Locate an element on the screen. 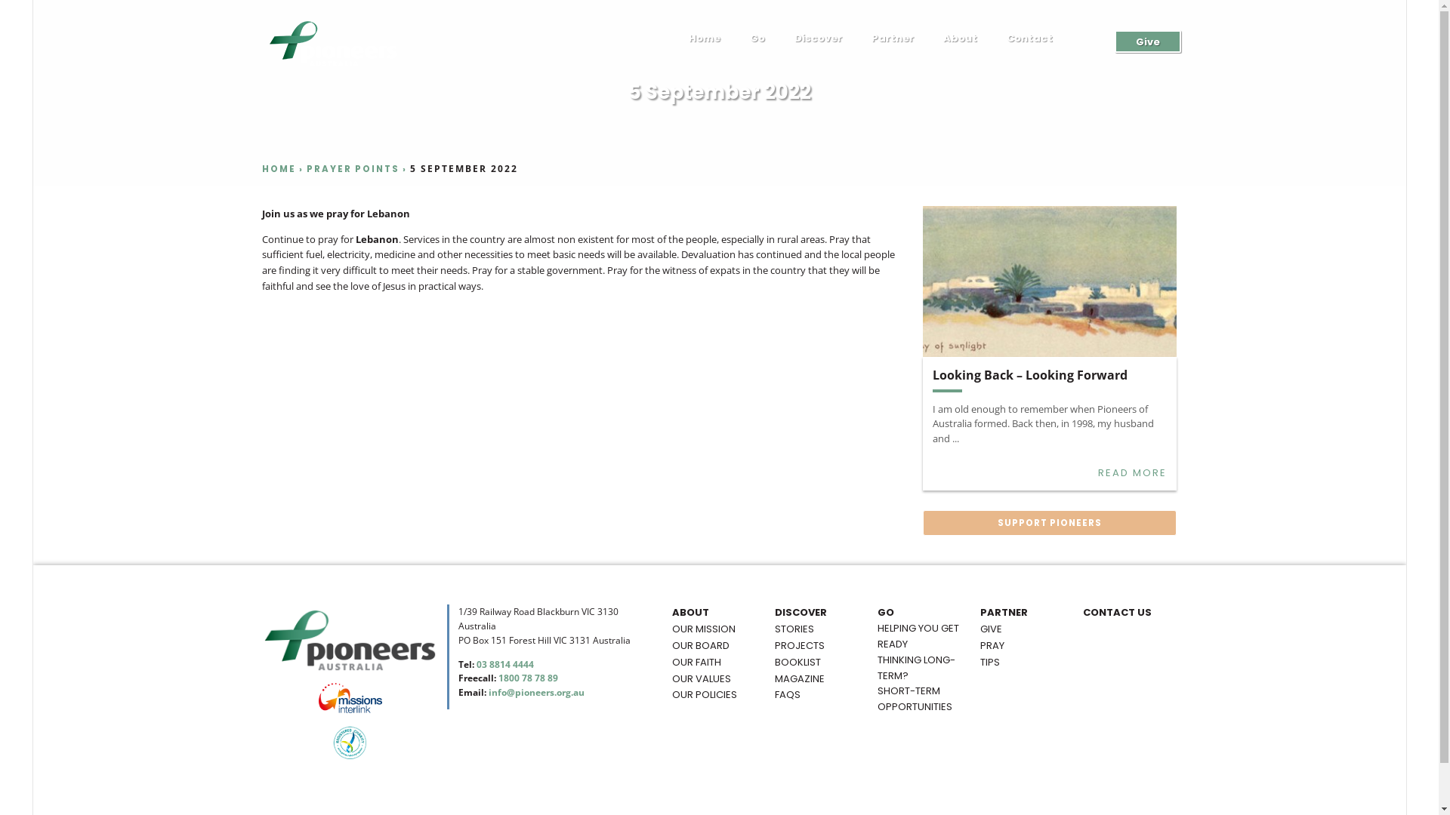 This screenshot has width=1450, height=815. BOOKLIST is located at coordinates (797, 663).